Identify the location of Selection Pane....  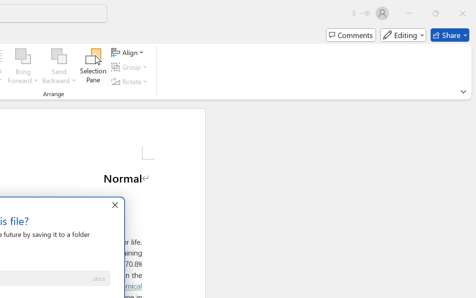
(93, 67).